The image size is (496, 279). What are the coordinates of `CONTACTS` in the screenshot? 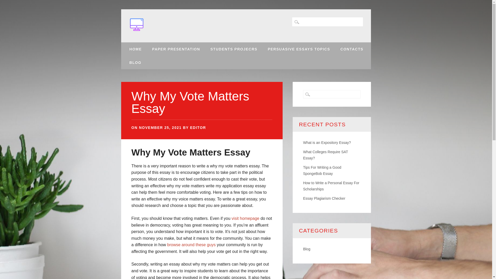 It's located at (352, 49).